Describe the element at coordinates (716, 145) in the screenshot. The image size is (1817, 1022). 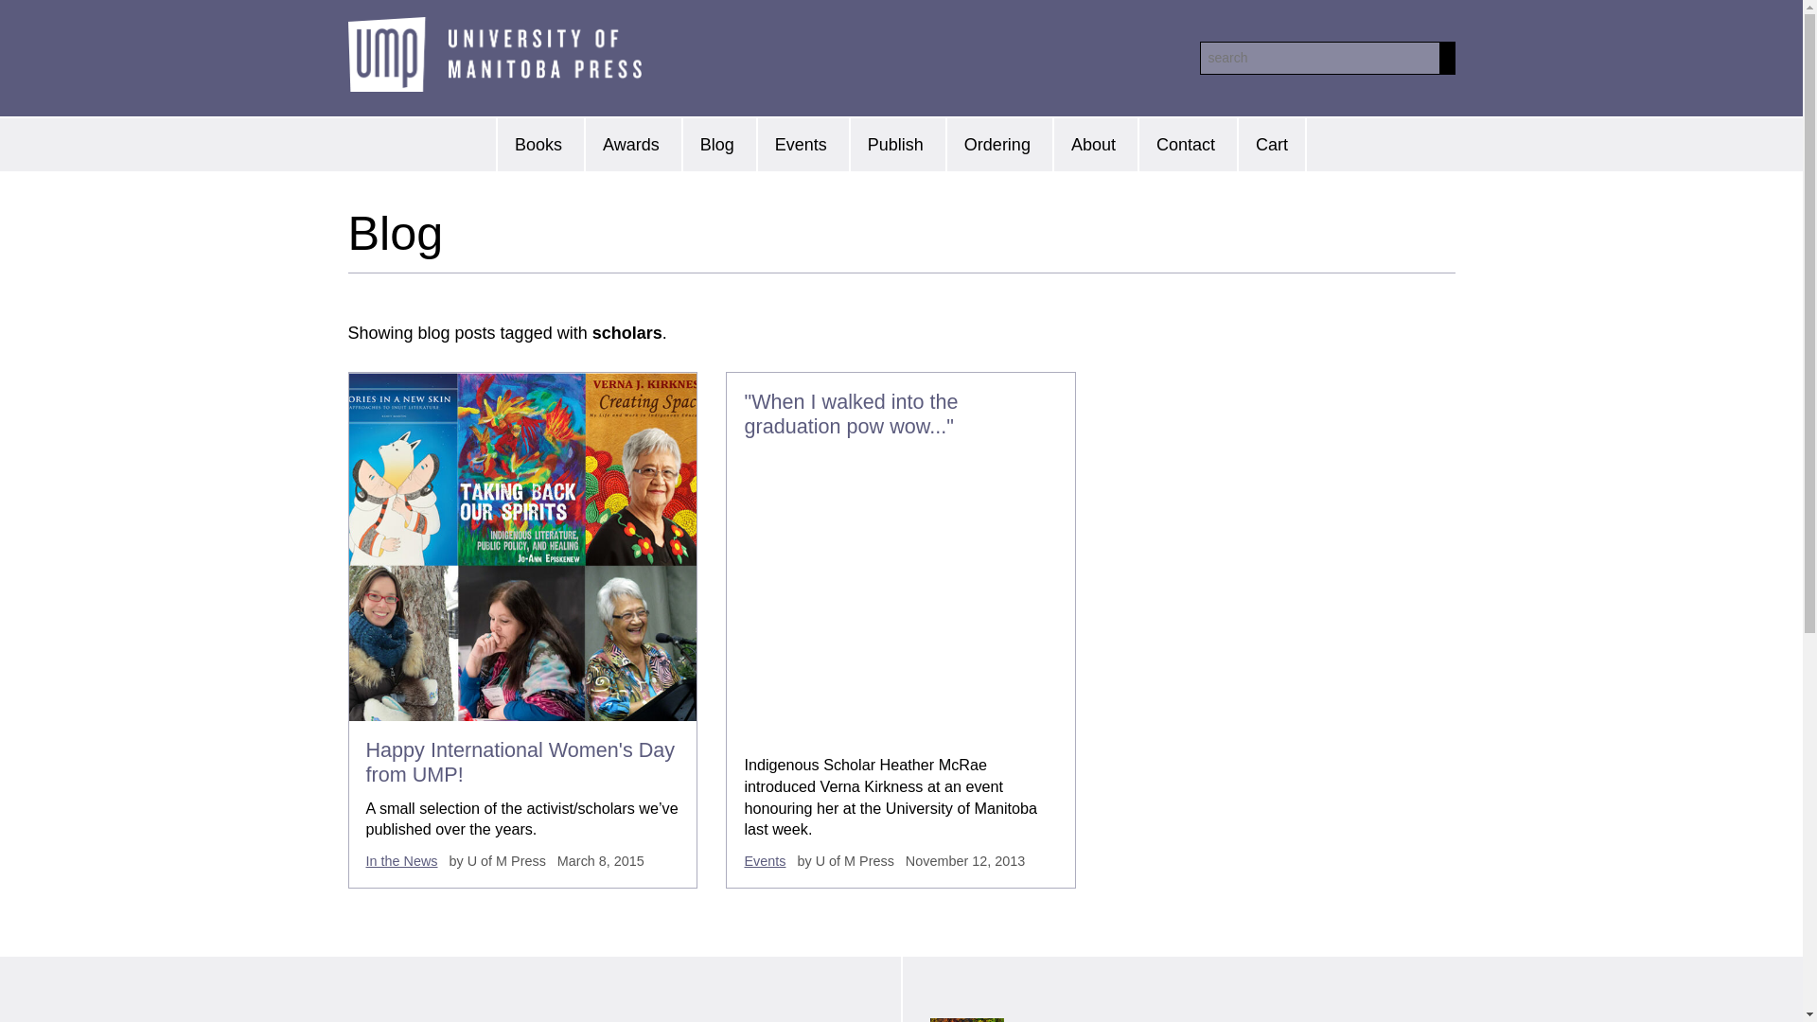
I see `Blog` at that location.